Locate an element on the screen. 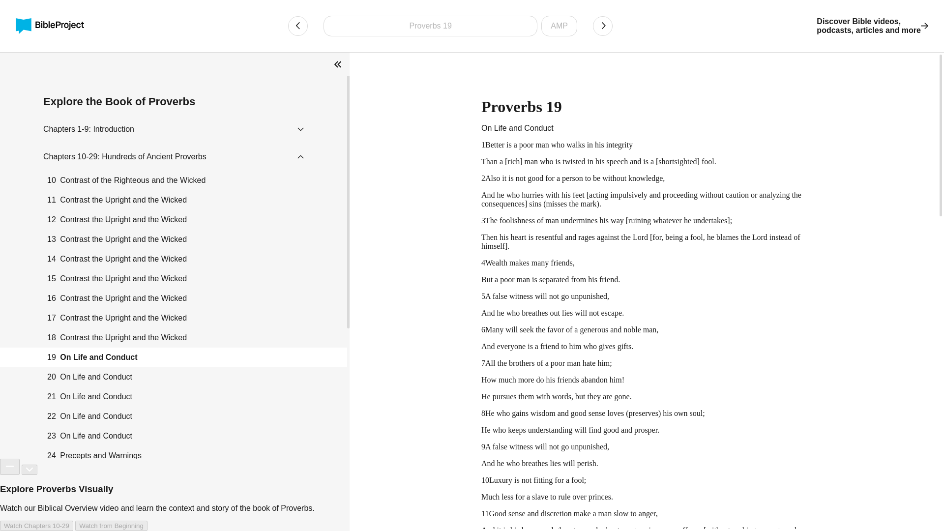 This screenshot has width=944, height=531. 10 Contrast of the Righteous and the Wicked is located at coordinates (174, 180).